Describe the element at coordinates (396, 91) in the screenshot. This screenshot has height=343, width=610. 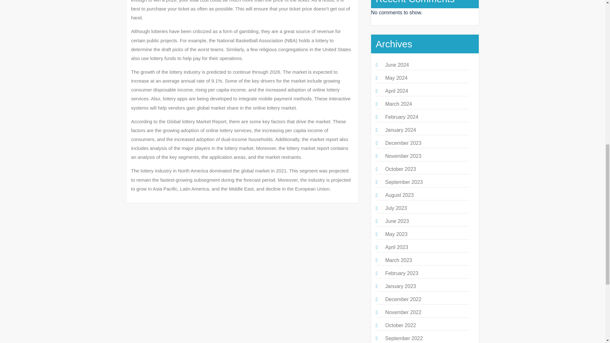
I see `April 2024` at that location.